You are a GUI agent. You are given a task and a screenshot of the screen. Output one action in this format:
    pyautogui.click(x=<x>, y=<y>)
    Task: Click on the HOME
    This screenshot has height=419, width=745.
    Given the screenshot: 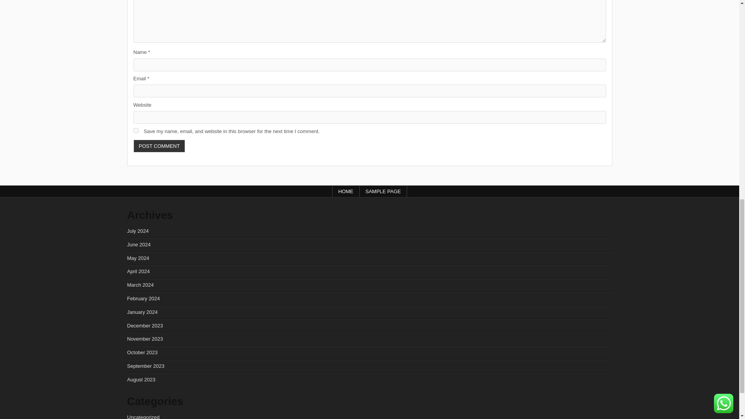 What is the action you would take?
    pyautogui.click(x=346, y=191)
    